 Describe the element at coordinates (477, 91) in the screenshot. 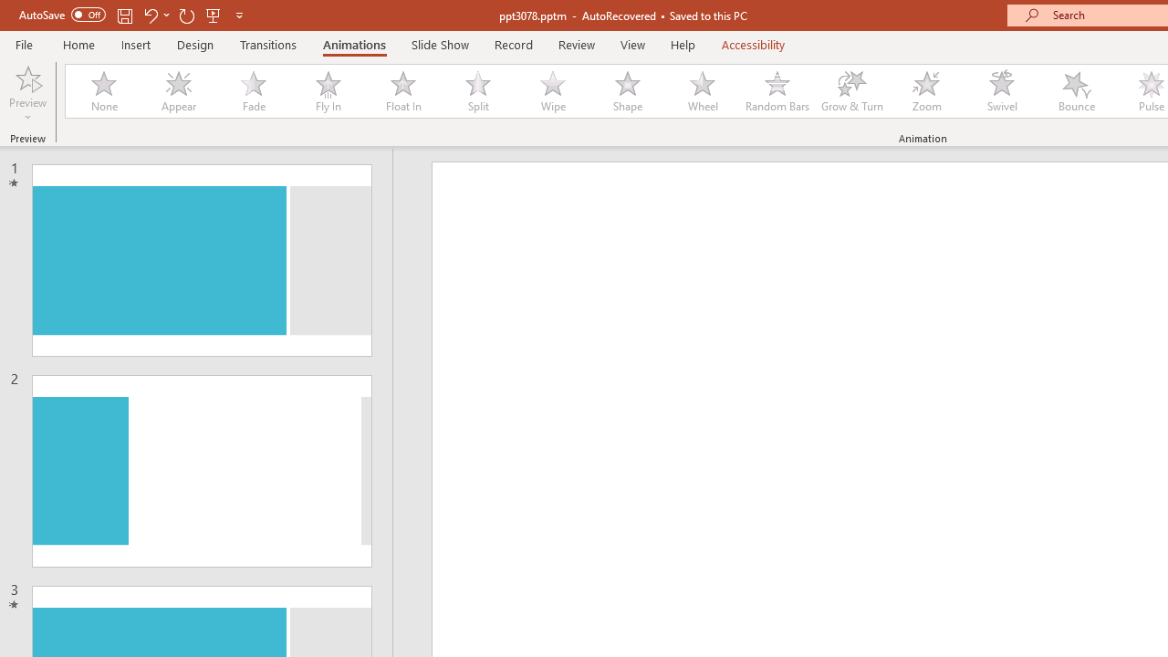

I see `Split` at that location.